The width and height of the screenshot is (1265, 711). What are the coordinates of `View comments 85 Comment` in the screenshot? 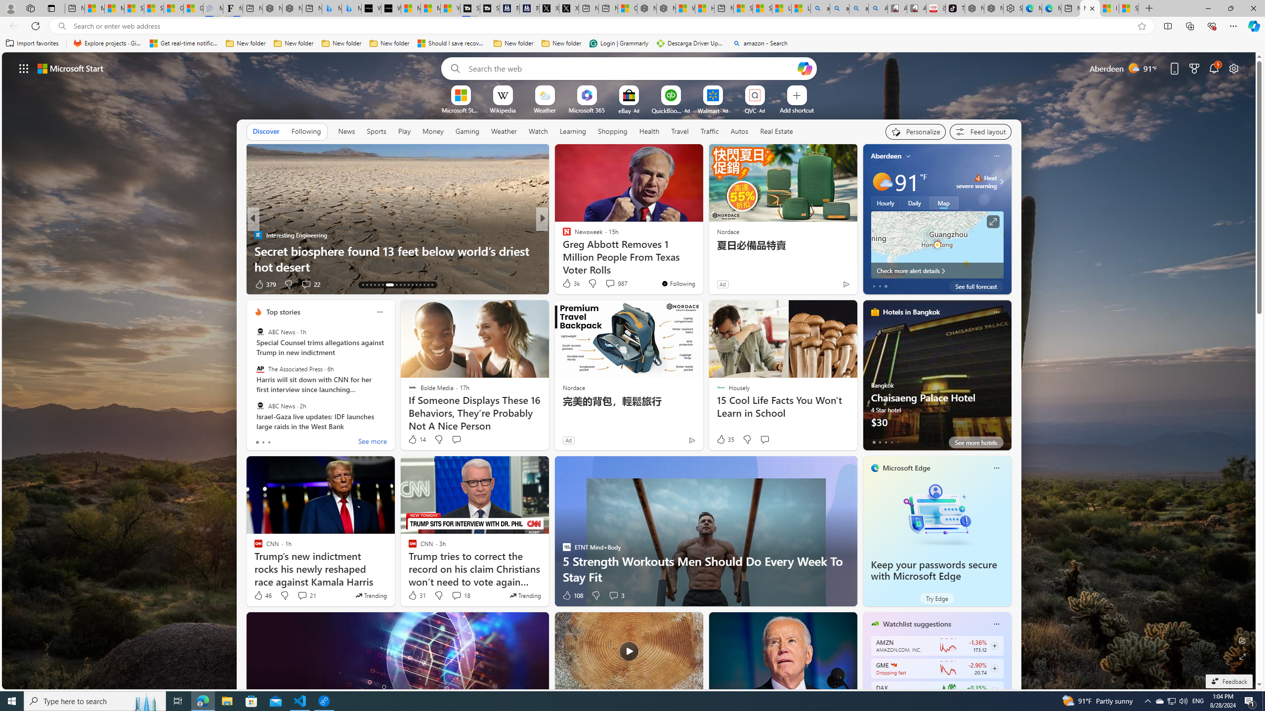 It's located at (612, 284).